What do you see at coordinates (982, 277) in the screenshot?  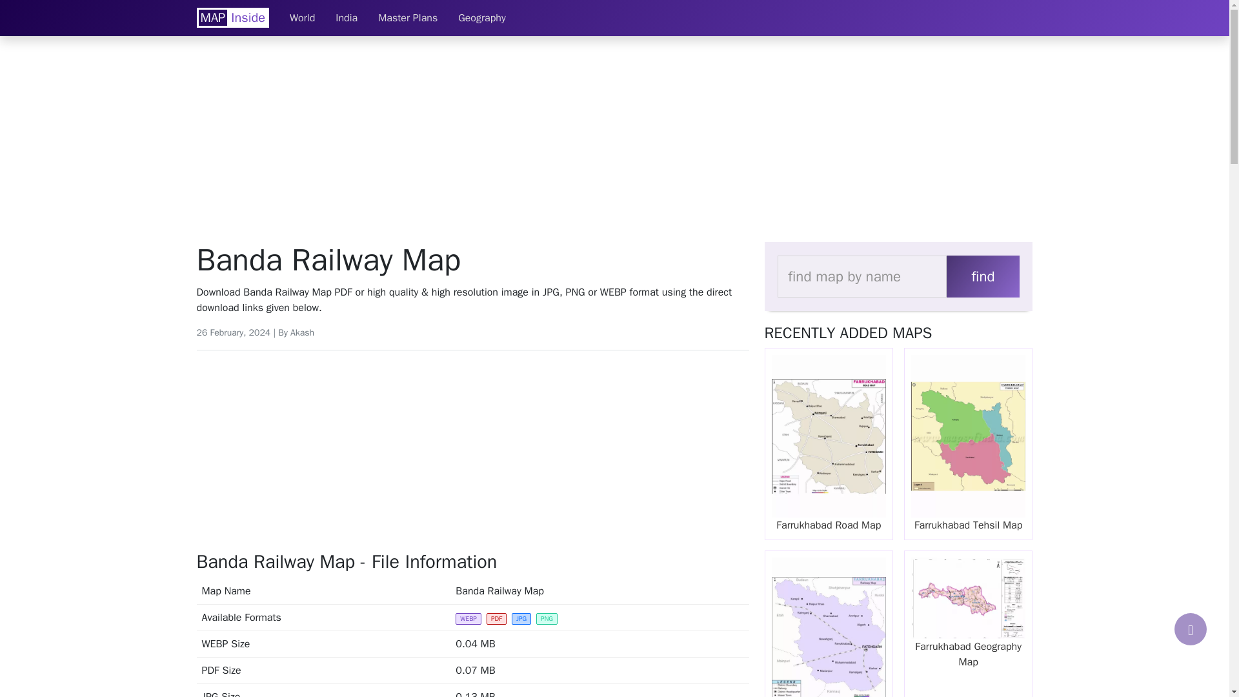 I see `find` at bounding box center [982, 277].